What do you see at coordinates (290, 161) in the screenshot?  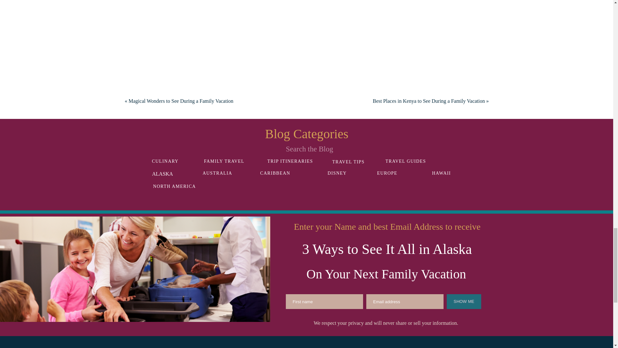 I see `TRIP ITINERARIES` at bounding box center [290, 161].